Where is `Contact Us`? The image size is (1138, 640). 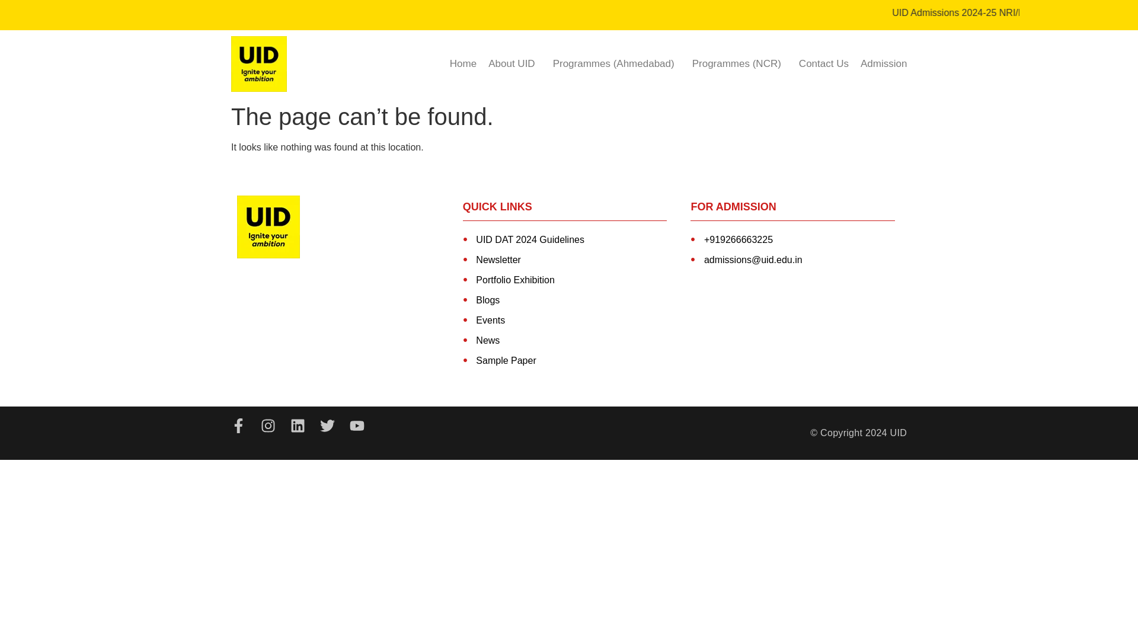
Contact Us is located at coordinates (824, 64).